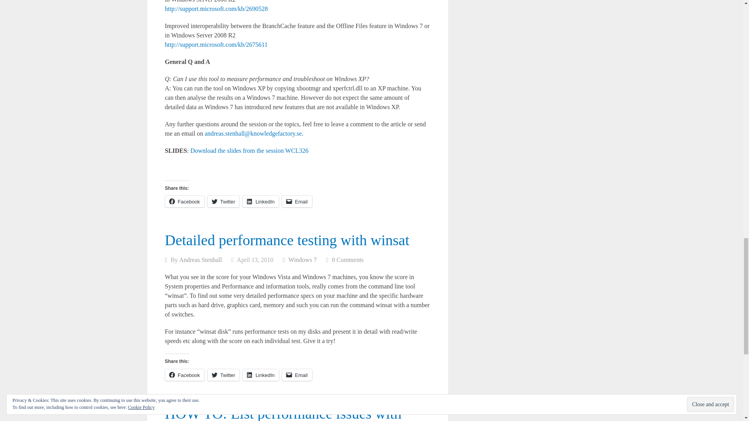 This screenshot has height=421, width=749. I want to click on 0 Comments, so click(347, 260).